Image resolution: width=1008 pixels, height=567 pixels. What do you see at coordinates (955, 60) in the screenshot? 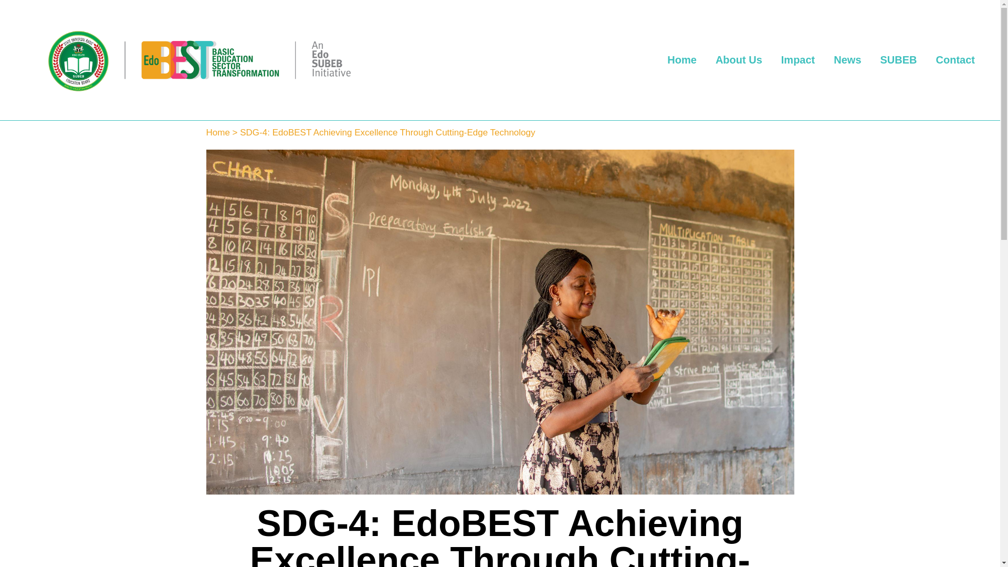
I see `Contact` at bounding box center [955, 60].